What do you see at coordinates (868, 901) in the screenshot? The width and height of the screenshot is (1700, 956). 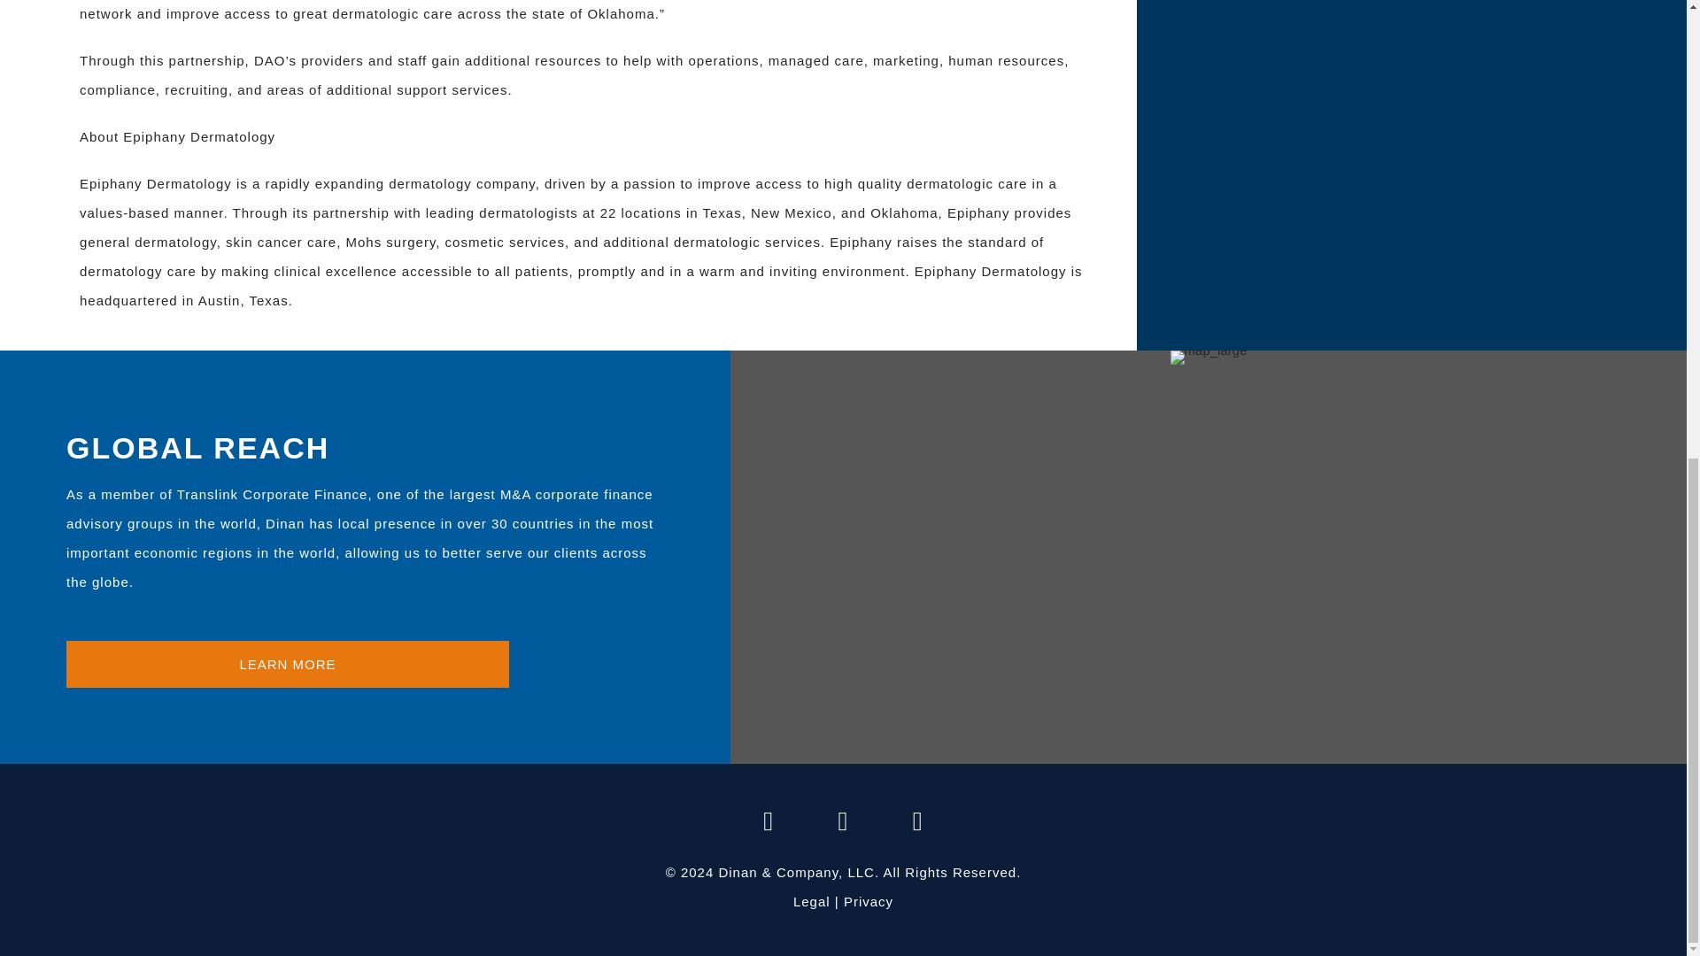 I see `Privacy` at bounding box center [868, 901].